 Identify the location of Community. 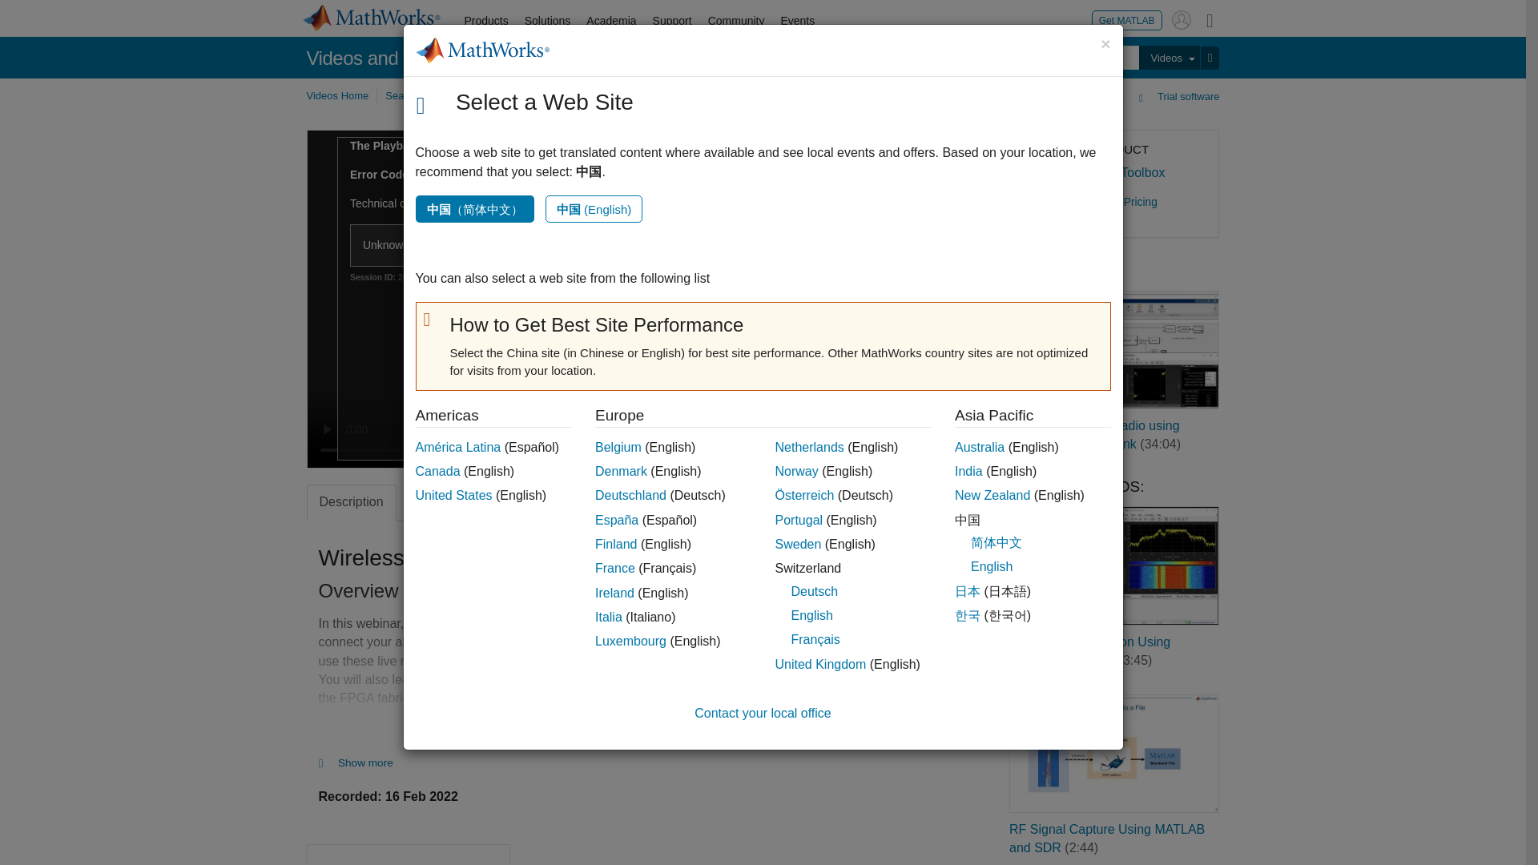
(736, 21).